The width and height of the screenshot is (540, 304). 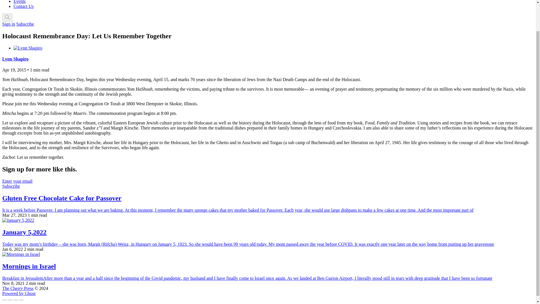 I want to click on Share, so click(x=10, y=300).